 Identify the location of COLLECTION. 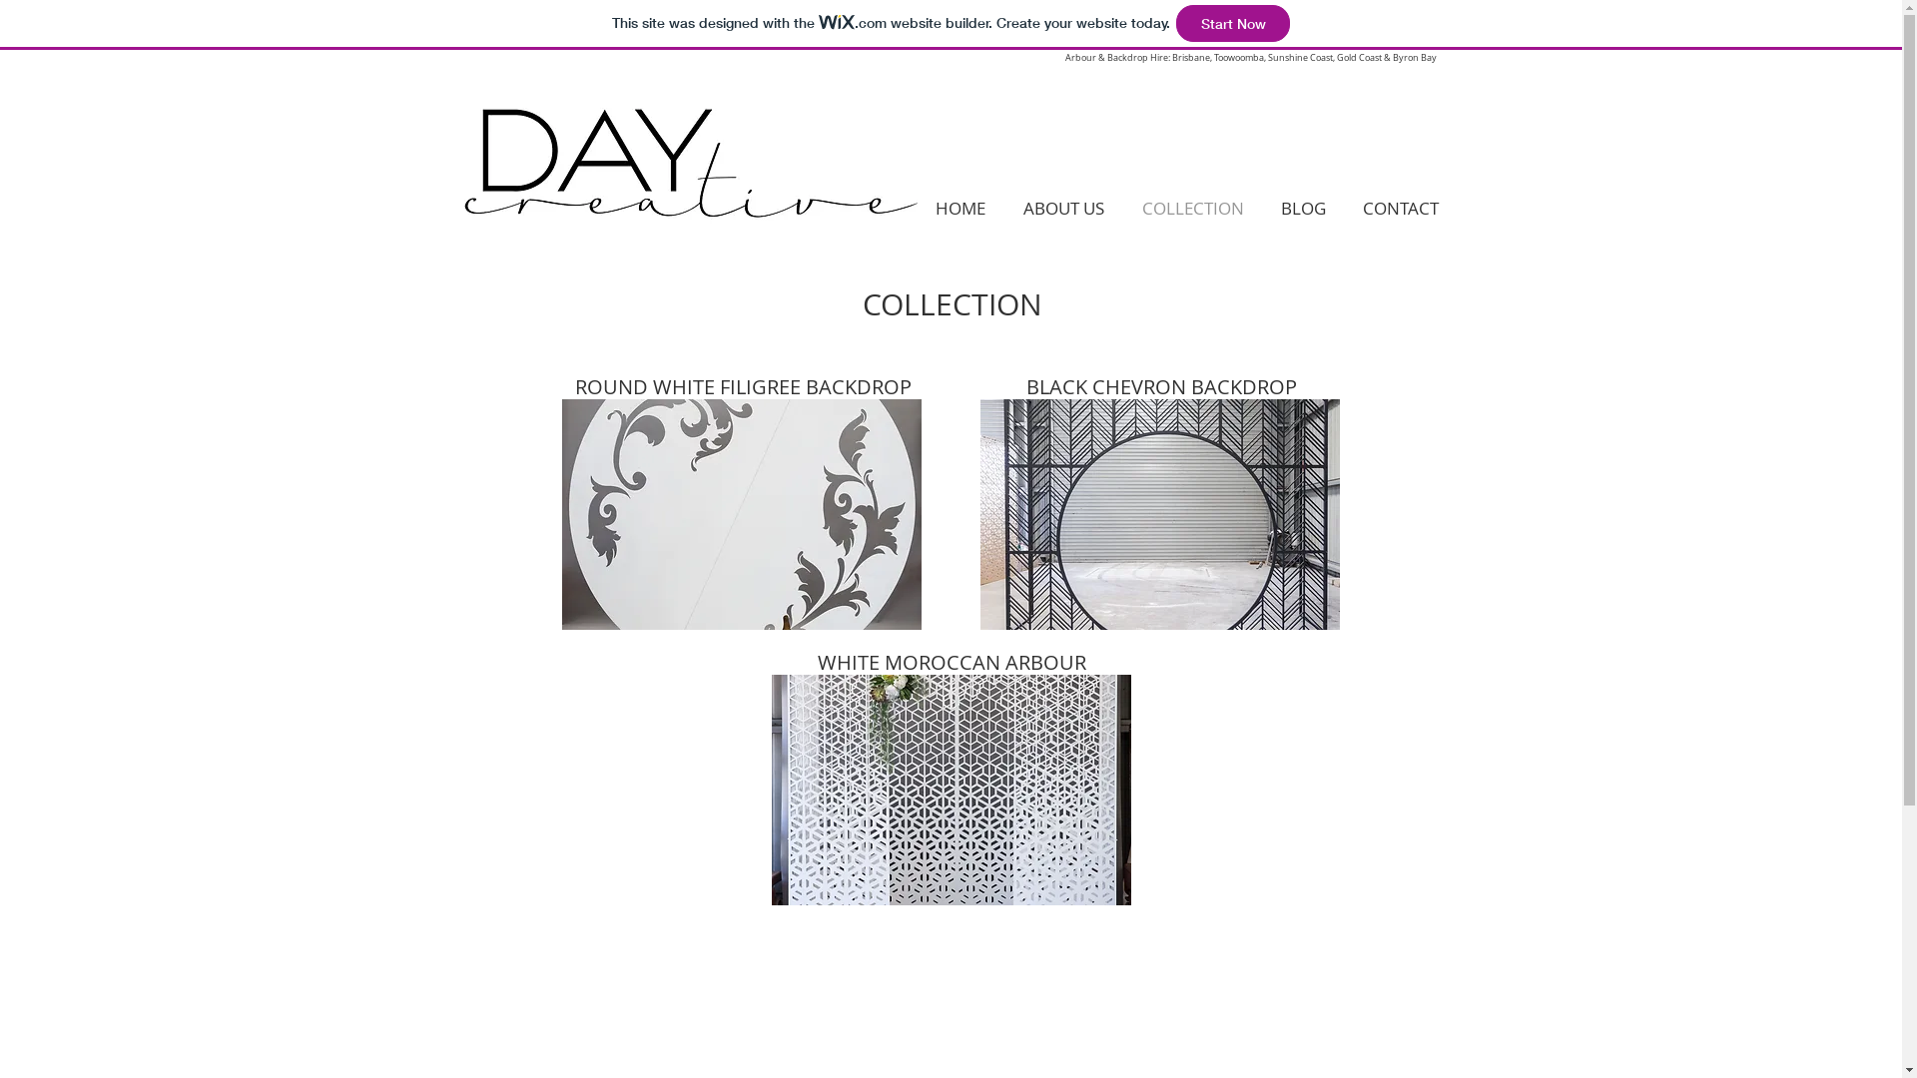
(1192, 209).